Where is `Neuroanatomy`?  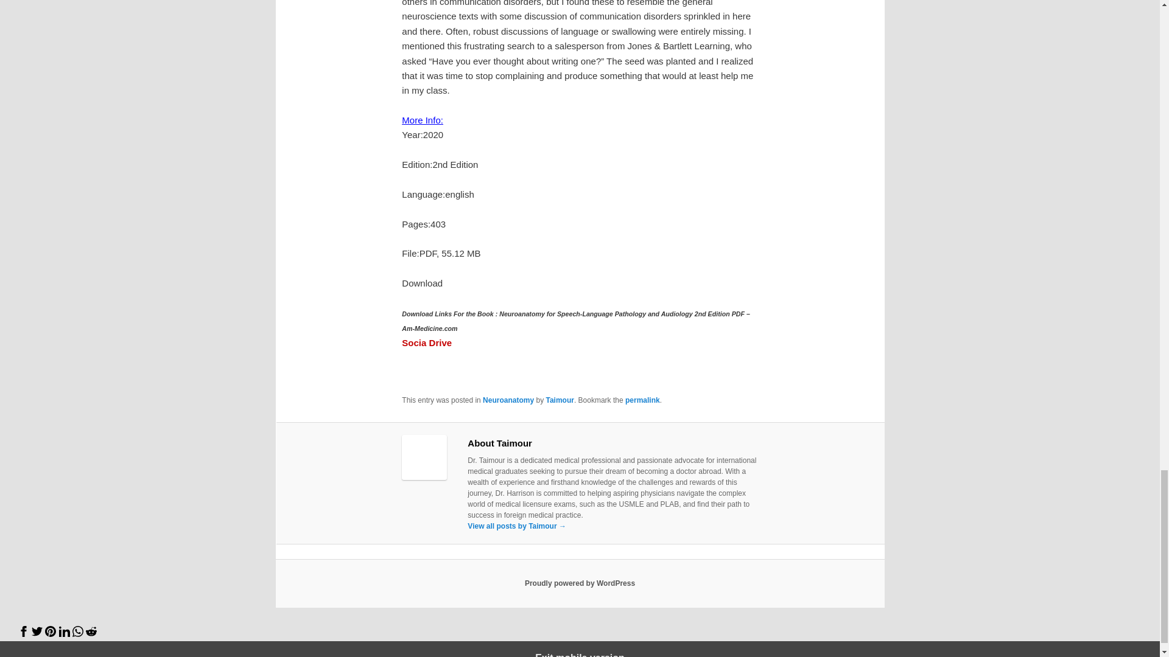
Neuroanatomy is located at coordinates (508, 400).